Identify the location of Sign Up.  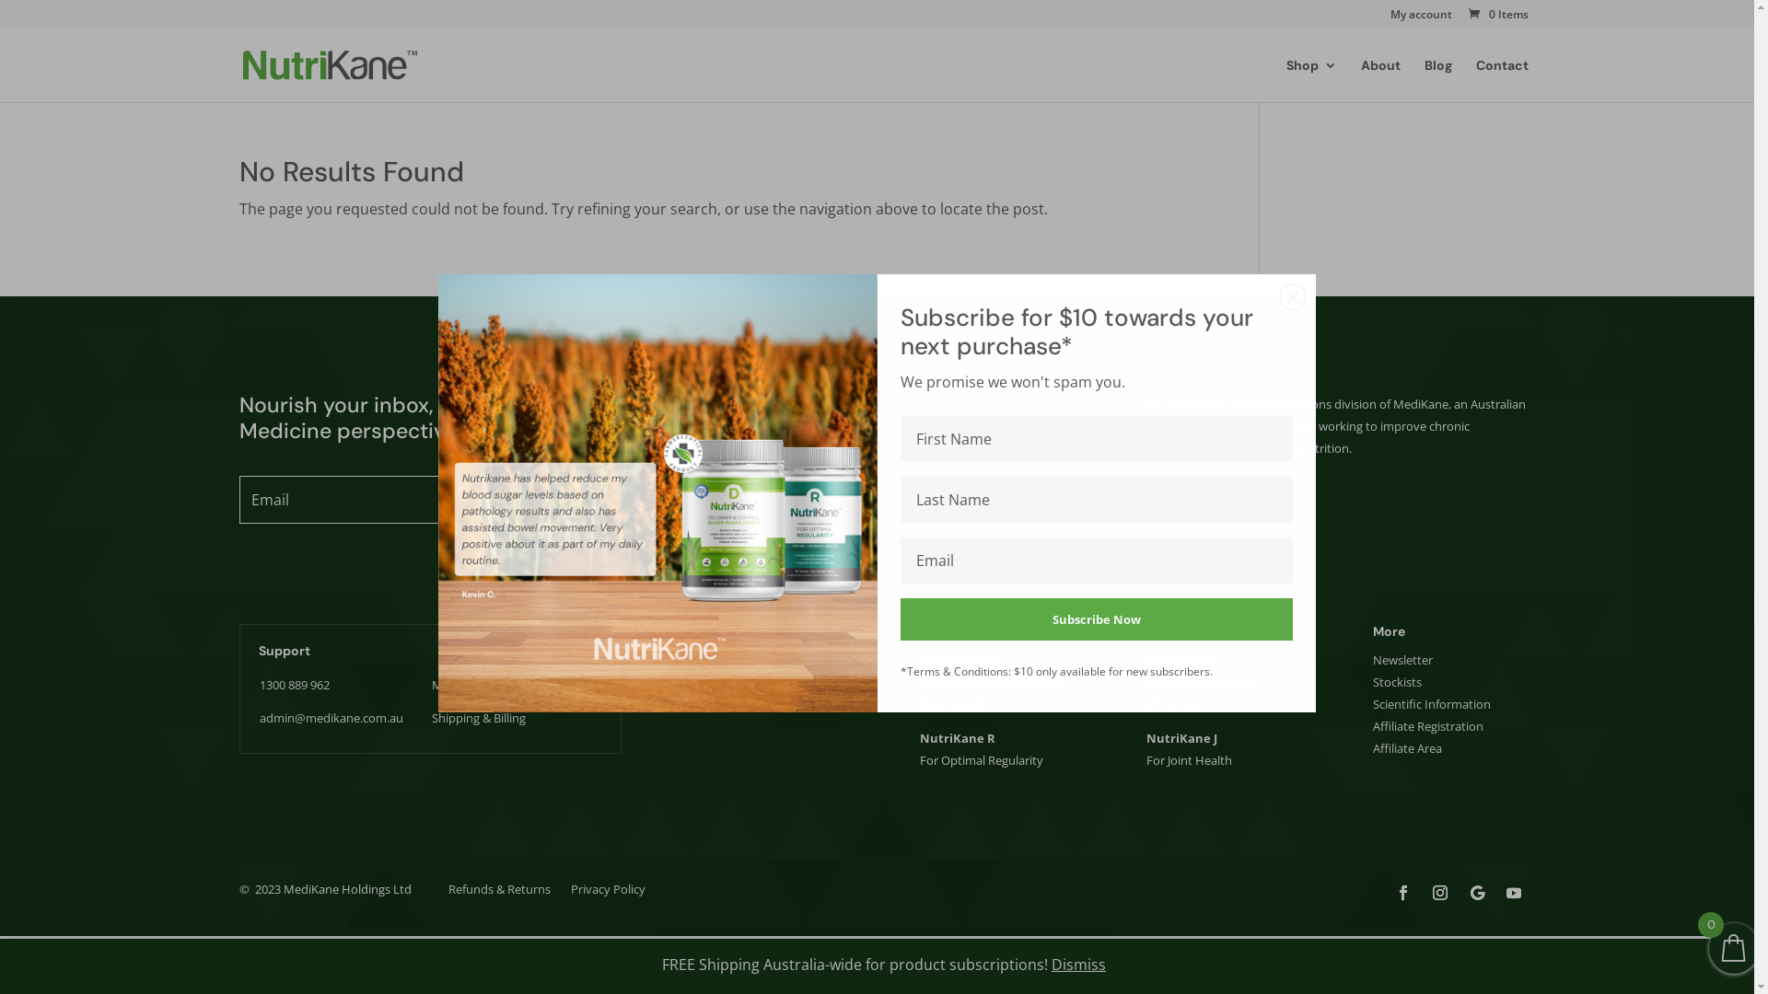
(578, 500).